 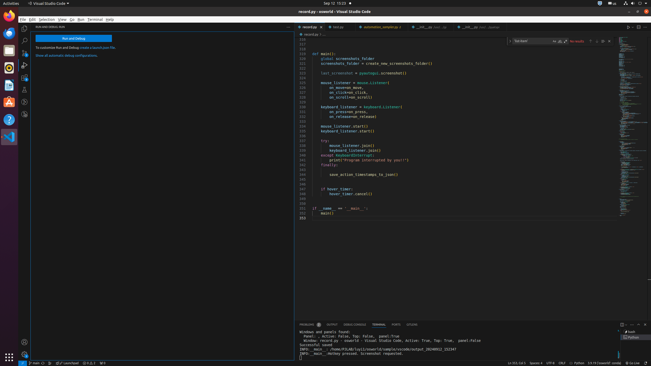 What do you see at coordinates (550, 363) in the screenshot?
I see `UTF-8` at bounding box center [550, 363].